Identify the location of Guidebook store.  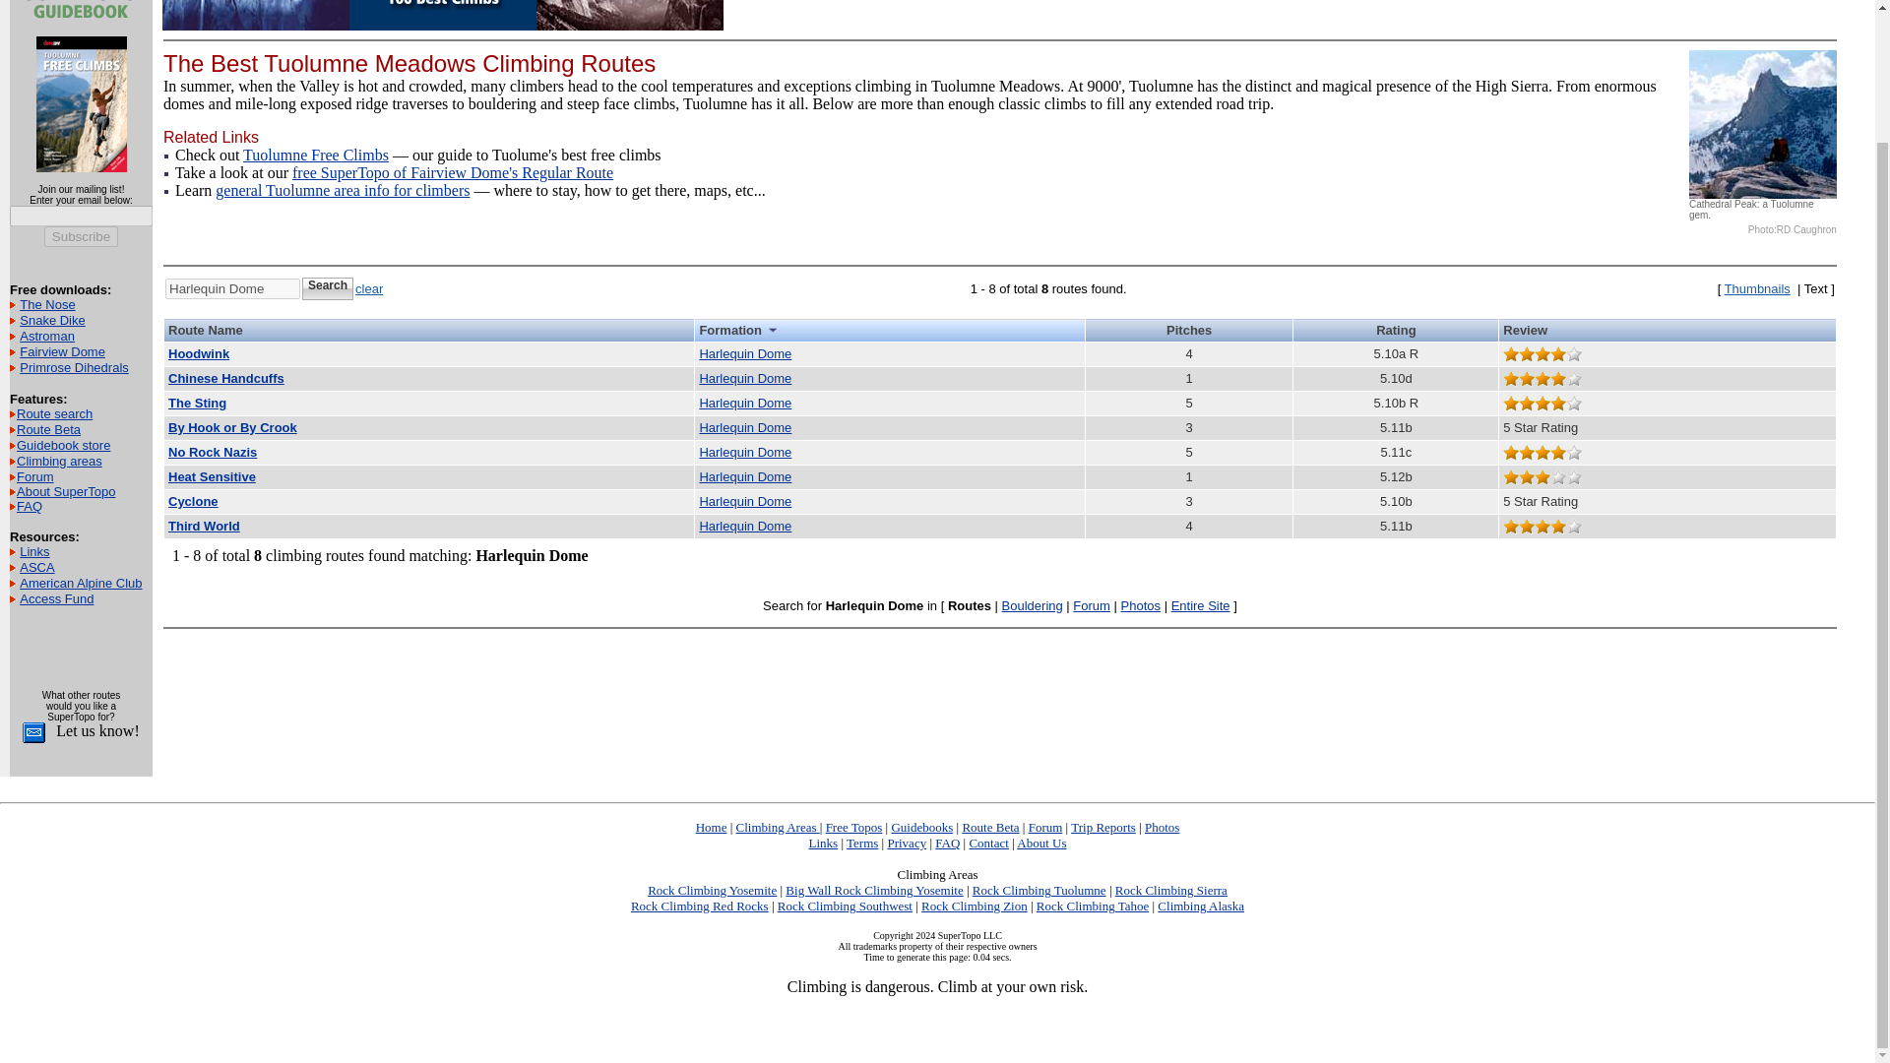
(63, 445).